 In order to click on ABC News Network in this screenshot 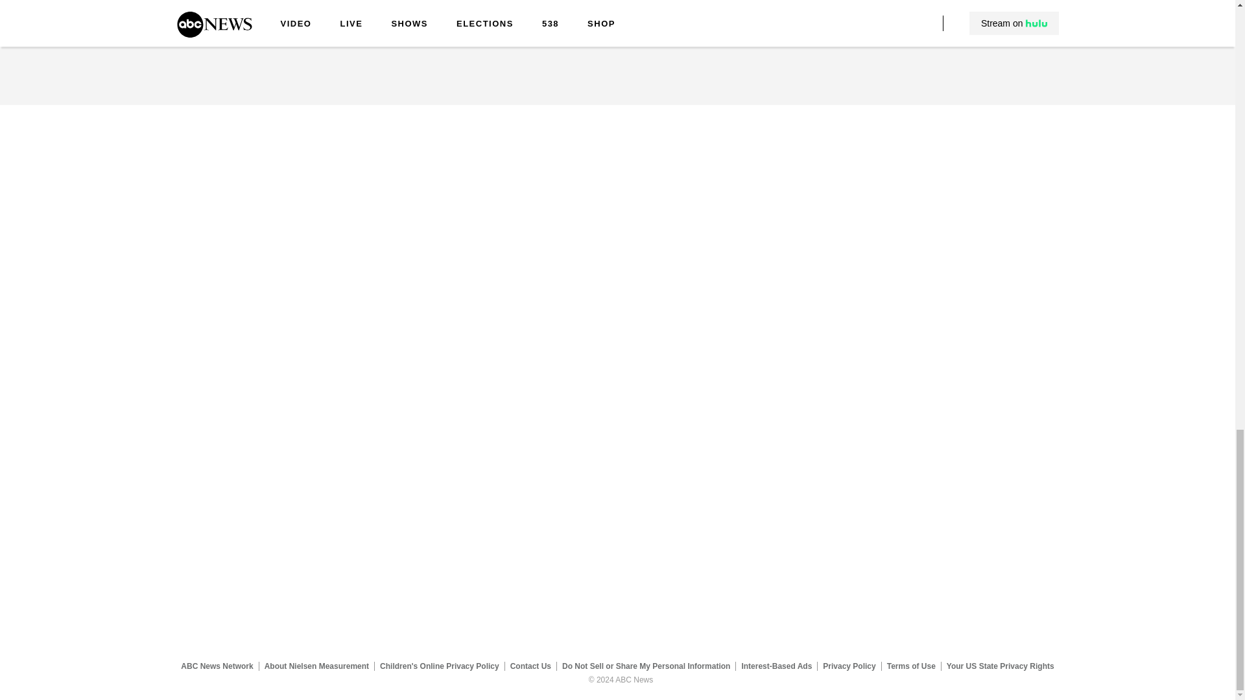, I will do `click(217, 666)`.